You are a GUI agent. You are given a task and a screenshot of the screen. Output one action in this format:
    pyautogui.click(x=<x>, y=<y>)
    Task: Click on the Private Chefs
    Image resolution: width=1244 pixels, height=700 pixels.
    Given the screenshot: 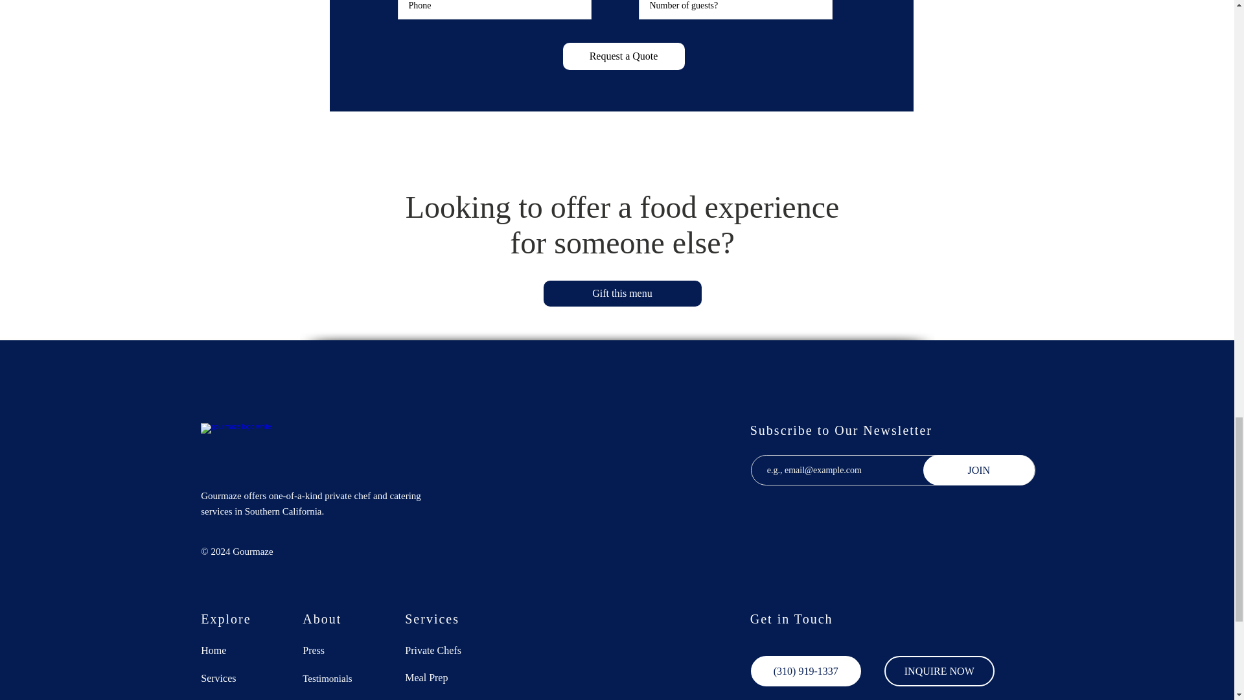 What is the action you would take?
    pyautogui.click(x=442, y=651)
    